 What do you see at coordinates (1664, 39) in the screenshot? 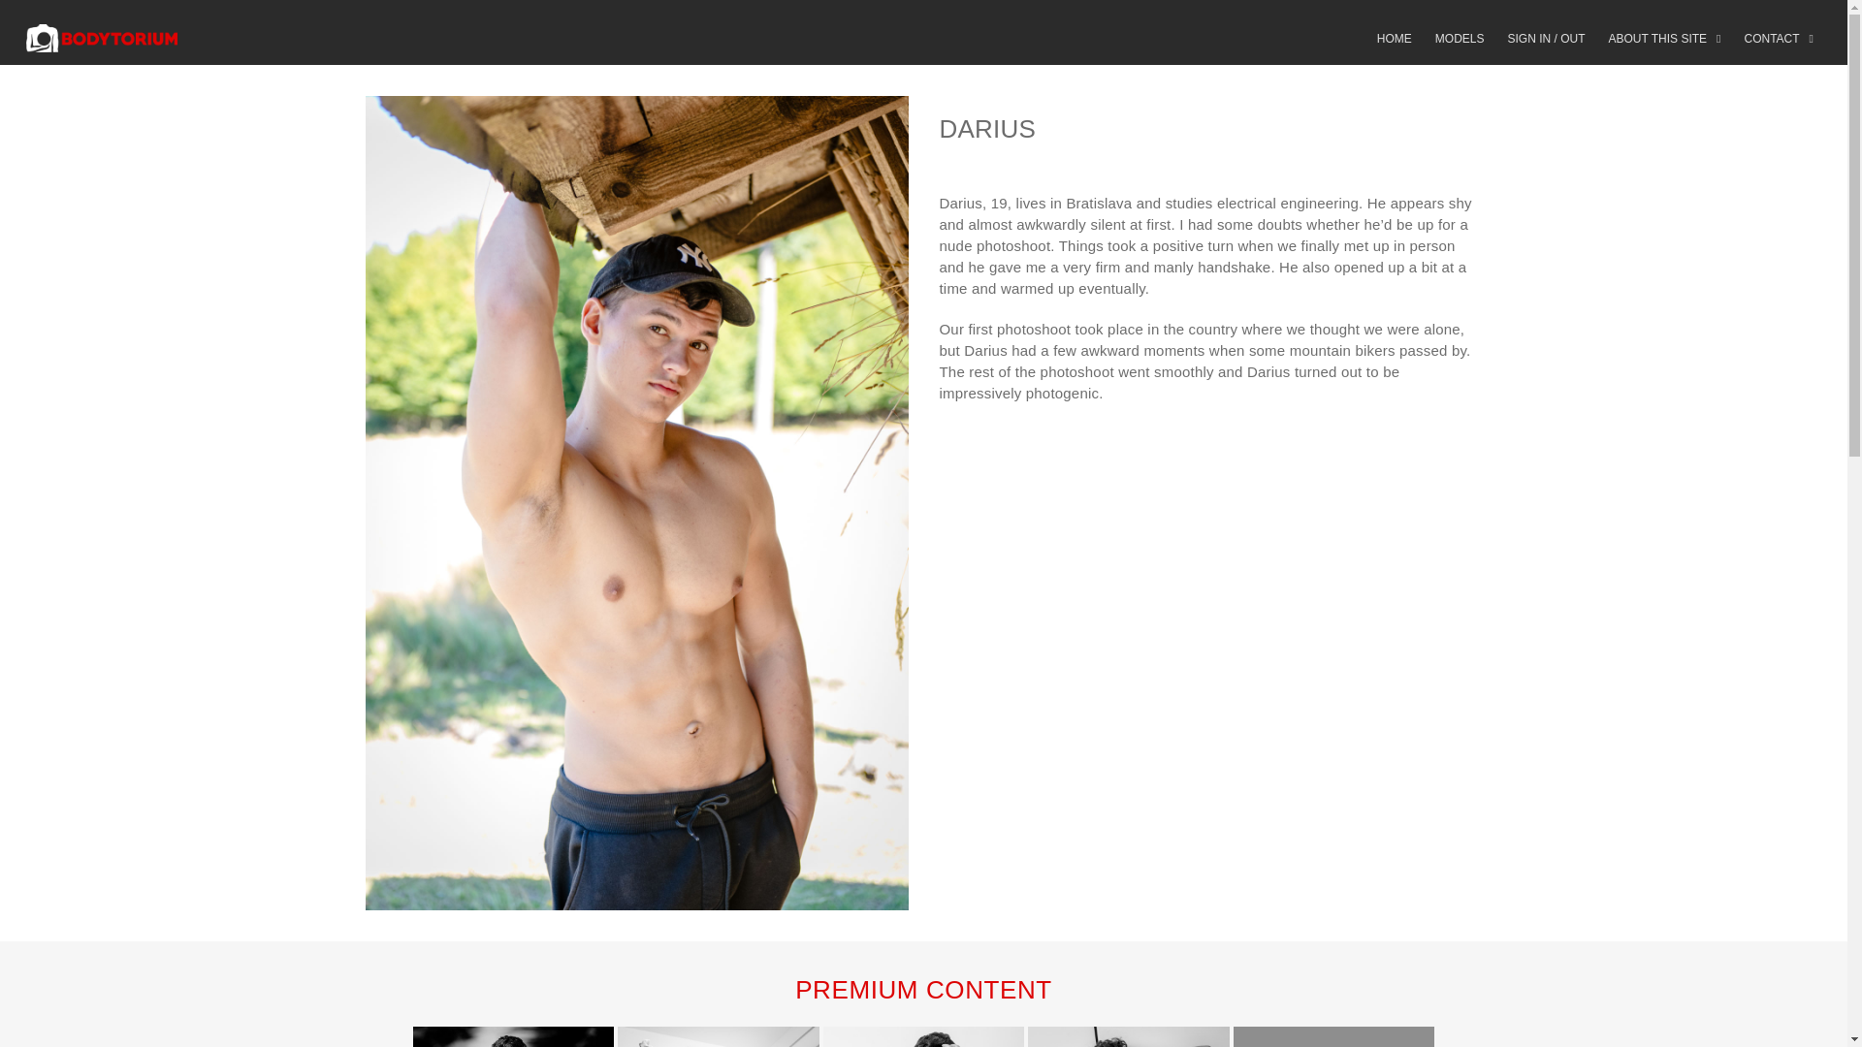
I see `ABOUT THIS SITE` at bounding box center [1664, 39].